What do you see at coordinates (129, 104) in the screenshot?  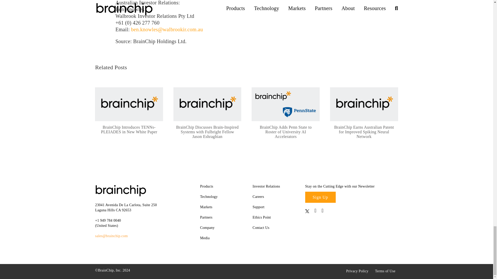 I see `BrainChip Introduces TENNs-PLEIADES in New White Paper` at bounding box center [129, 104].